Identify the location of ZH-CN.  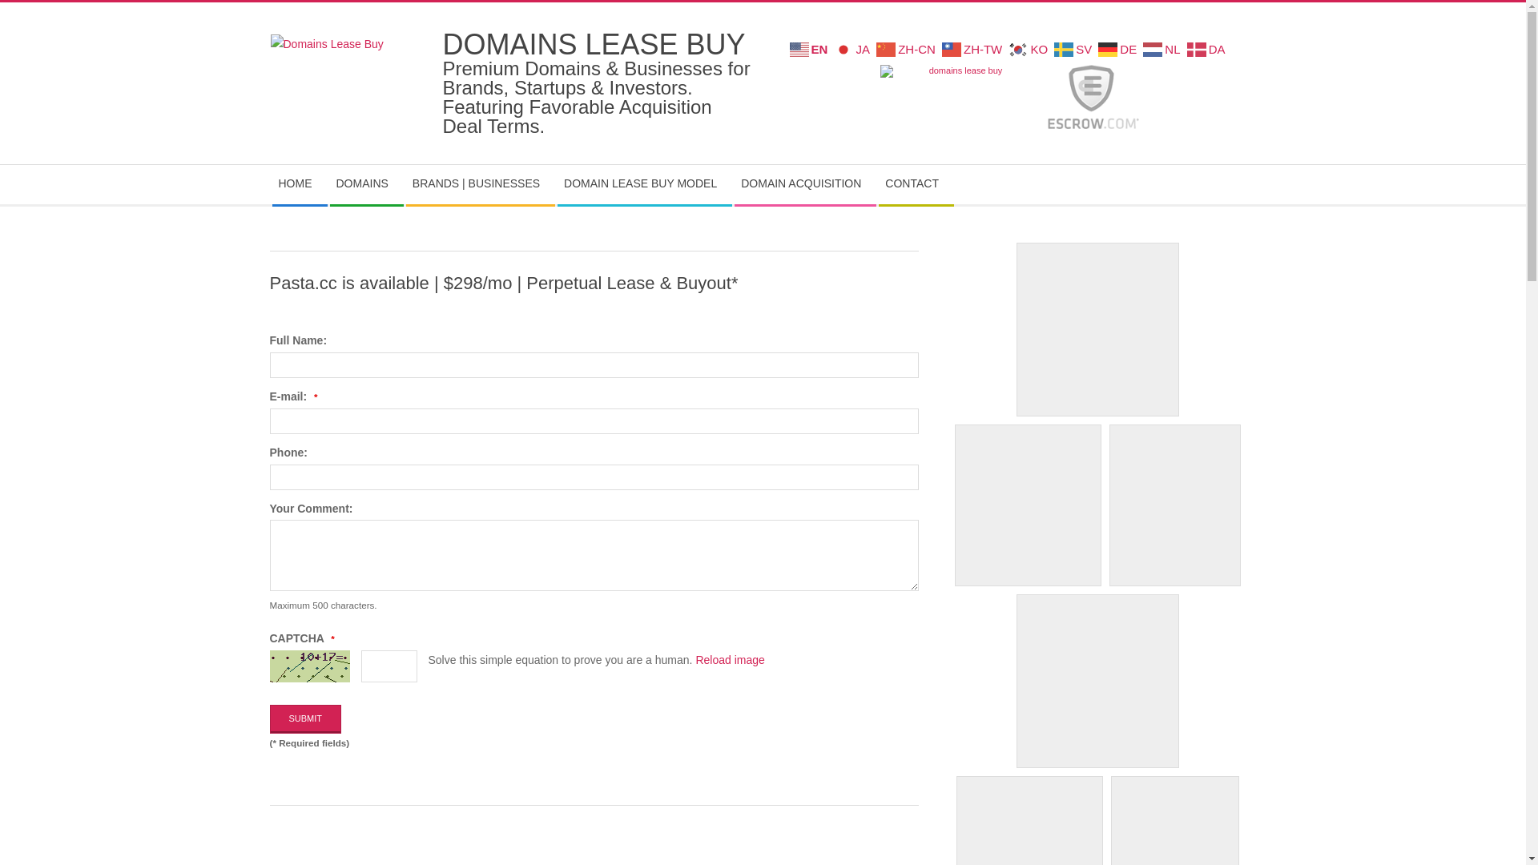
(908, 49).